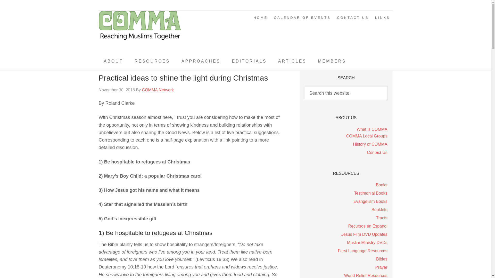  I want to click on CALENDAR OF EVENTS, so click(302, 18).